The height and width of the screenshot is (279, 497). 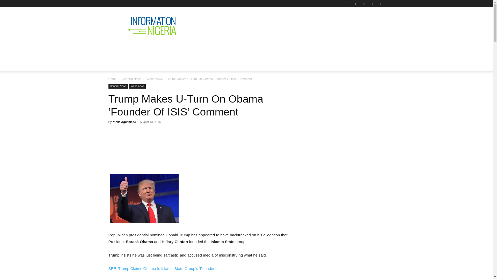 I want to click on METRO NEWS, so click(x=302, y=48).